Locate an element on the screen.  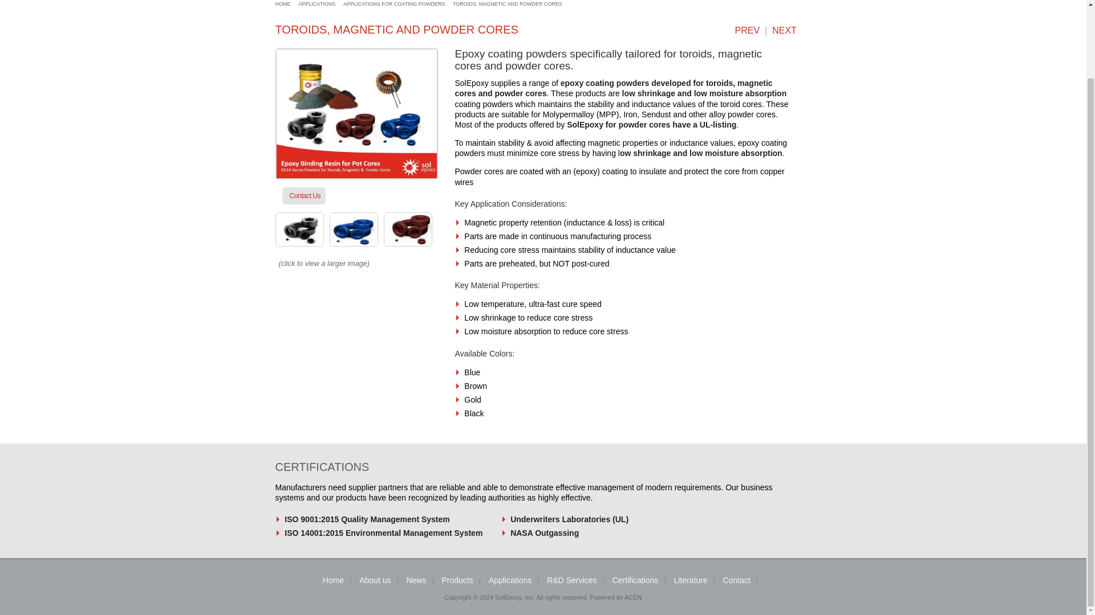
  PREV is located at coordinates (745, 30).